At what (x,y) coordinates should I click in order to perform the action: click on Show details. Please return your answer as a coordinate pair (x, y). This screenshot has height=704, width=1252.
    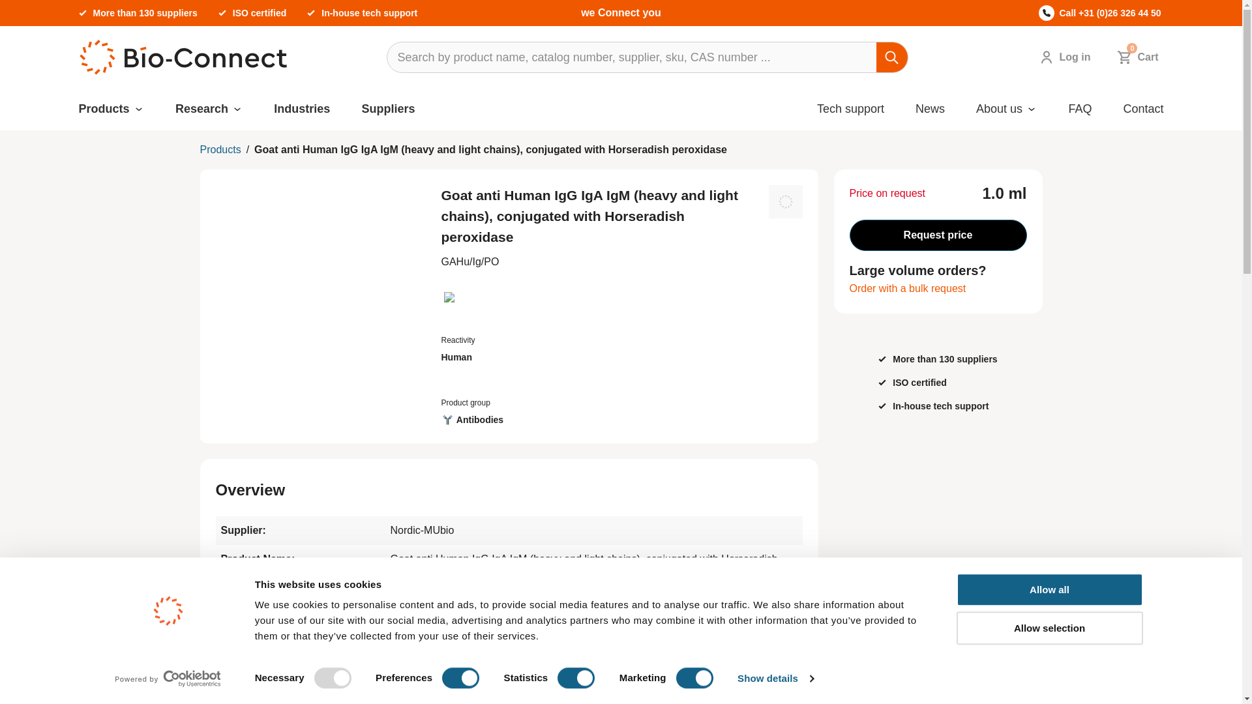
    Looking at the image, I should click on (775, 679).